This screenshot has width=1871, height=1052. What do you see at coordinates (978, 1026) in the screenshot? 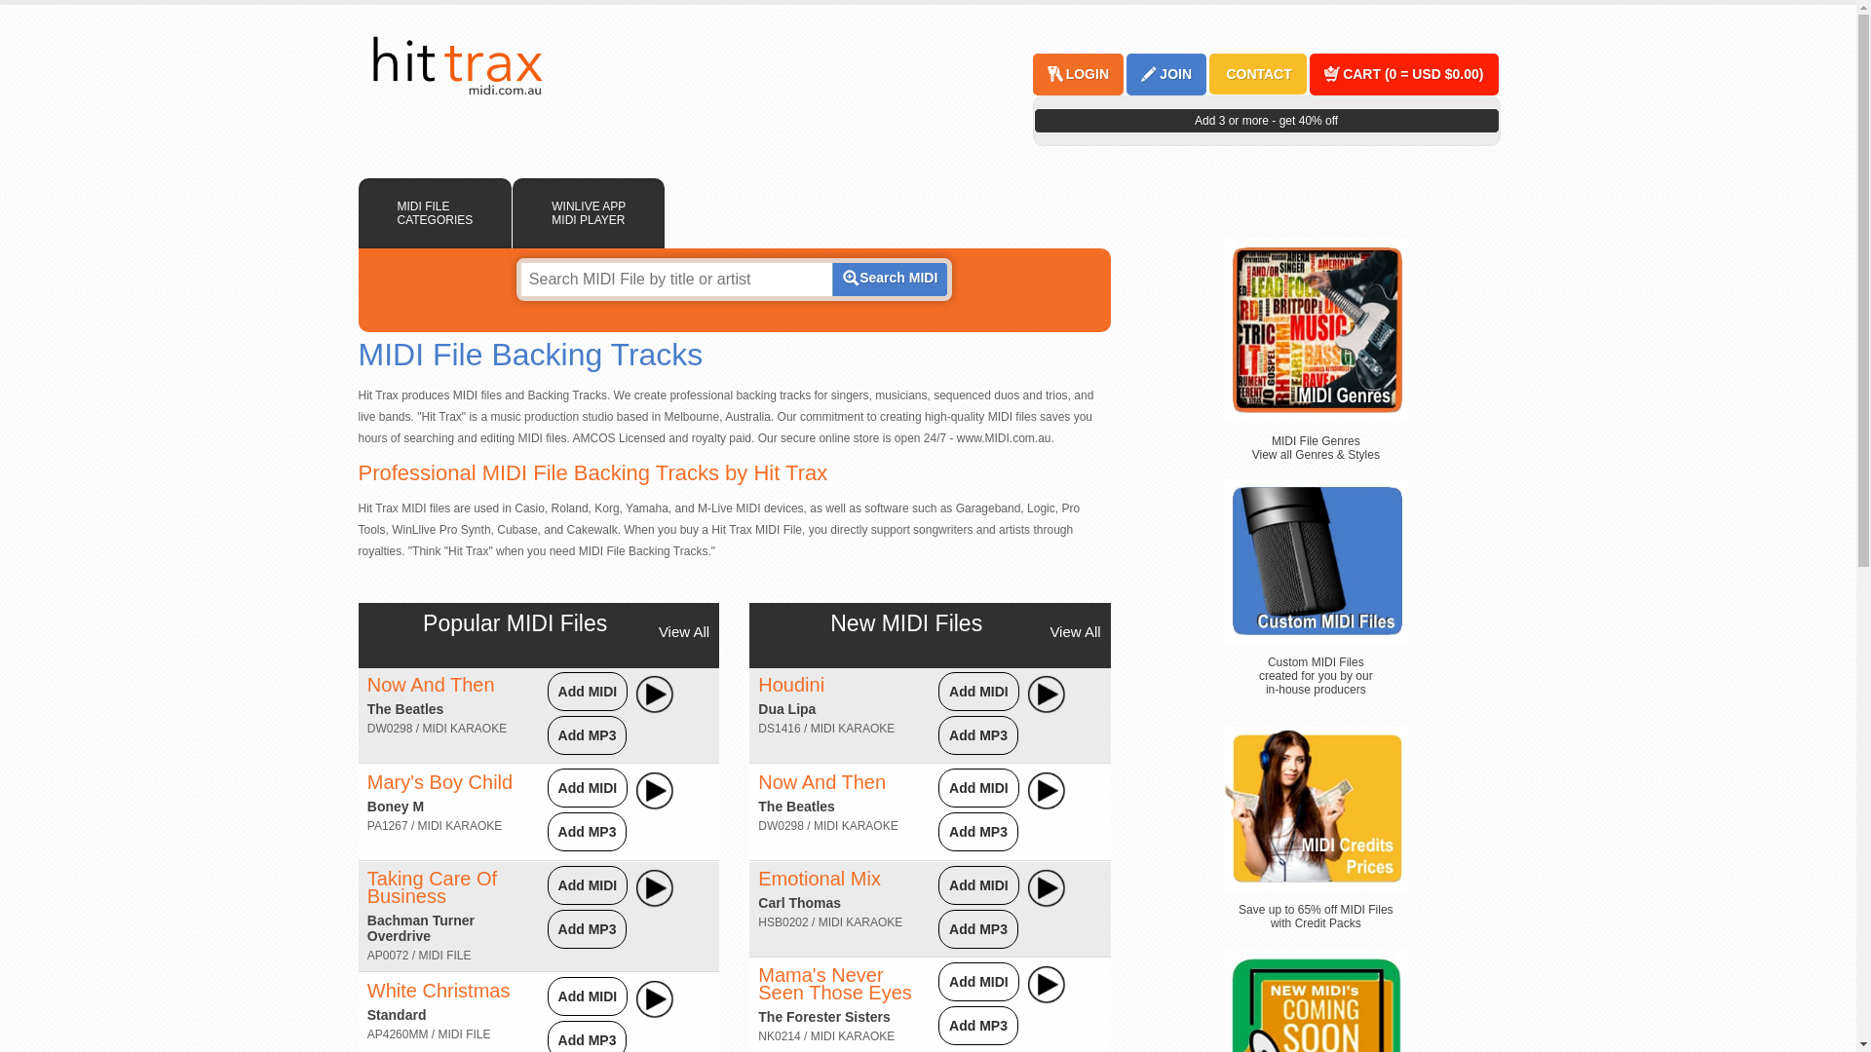
I see `Add MP3` at bounding box center [978, 1026].